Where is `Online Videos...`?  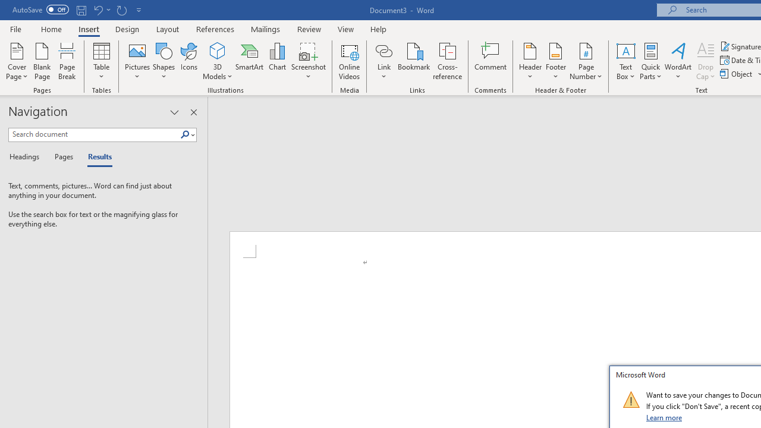 Online Videos... is located at coordinates (350, 61).